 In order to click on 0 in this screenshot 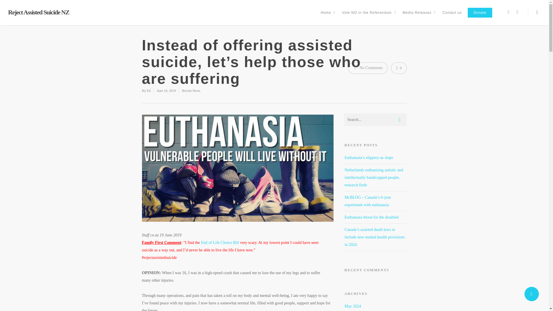, I will do `click(399, 68)`.